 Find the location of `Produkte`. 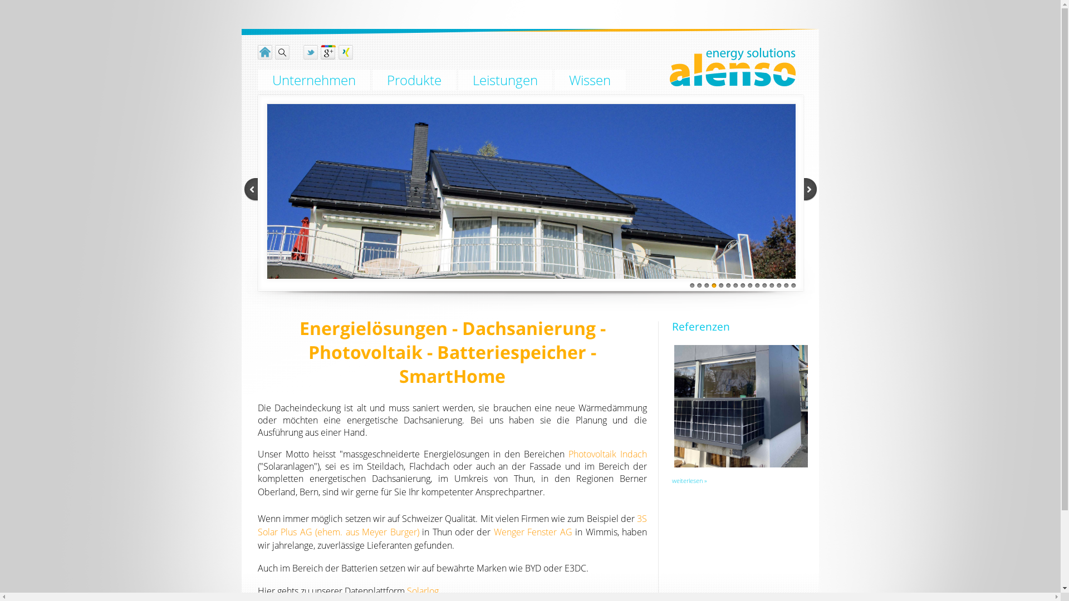

Produkte is located at coordinates (414, 80).